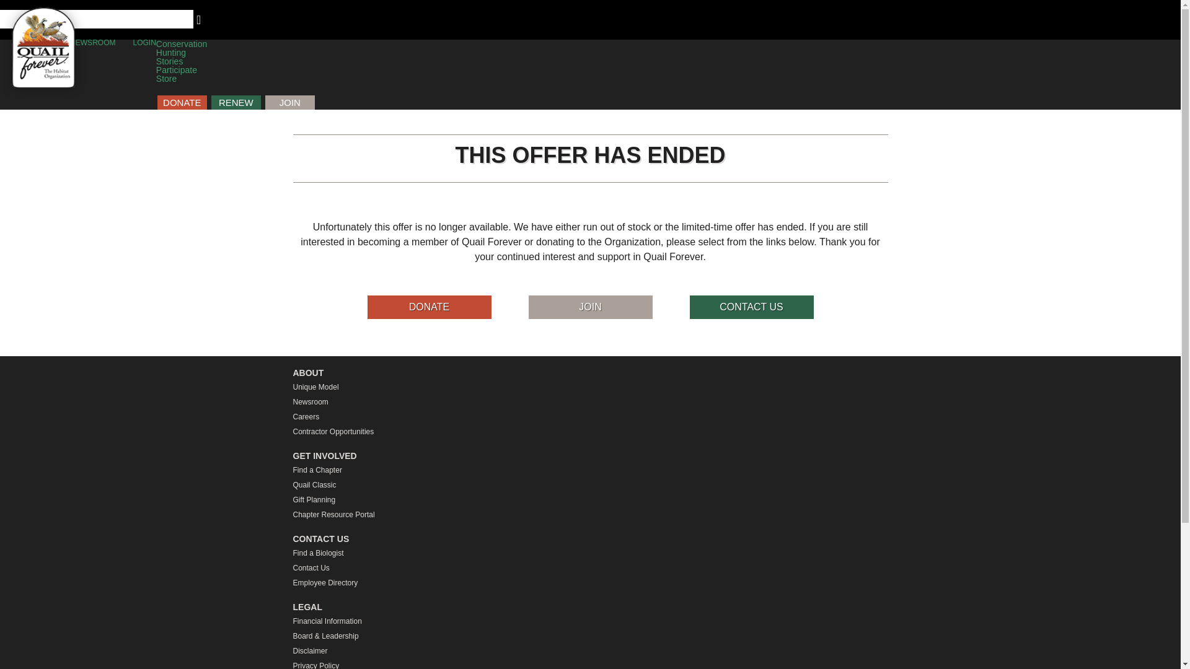 Image resolution: width=1190 pixels, height=669 pixels. I want to click on ABOUT US, so click(33, 42).